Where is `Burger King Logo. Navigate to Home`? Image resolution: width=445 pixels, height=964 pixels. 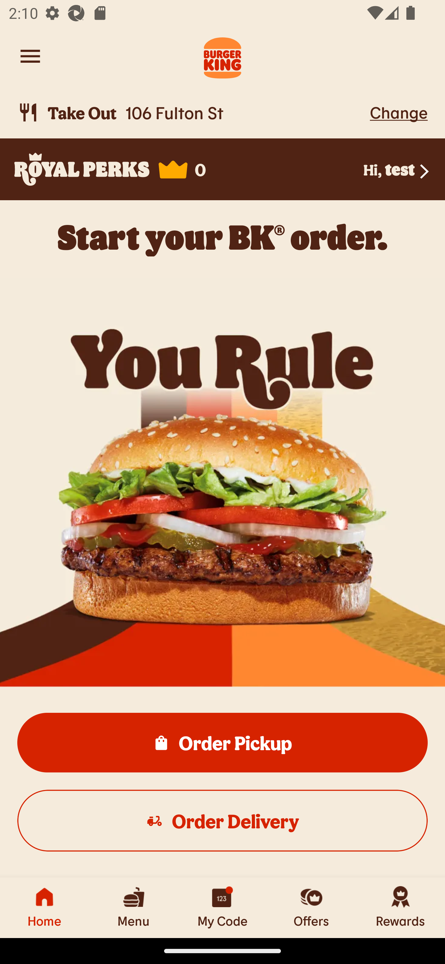 Burger King Logo. Navigate to Home is located at coordinates (222, 56).